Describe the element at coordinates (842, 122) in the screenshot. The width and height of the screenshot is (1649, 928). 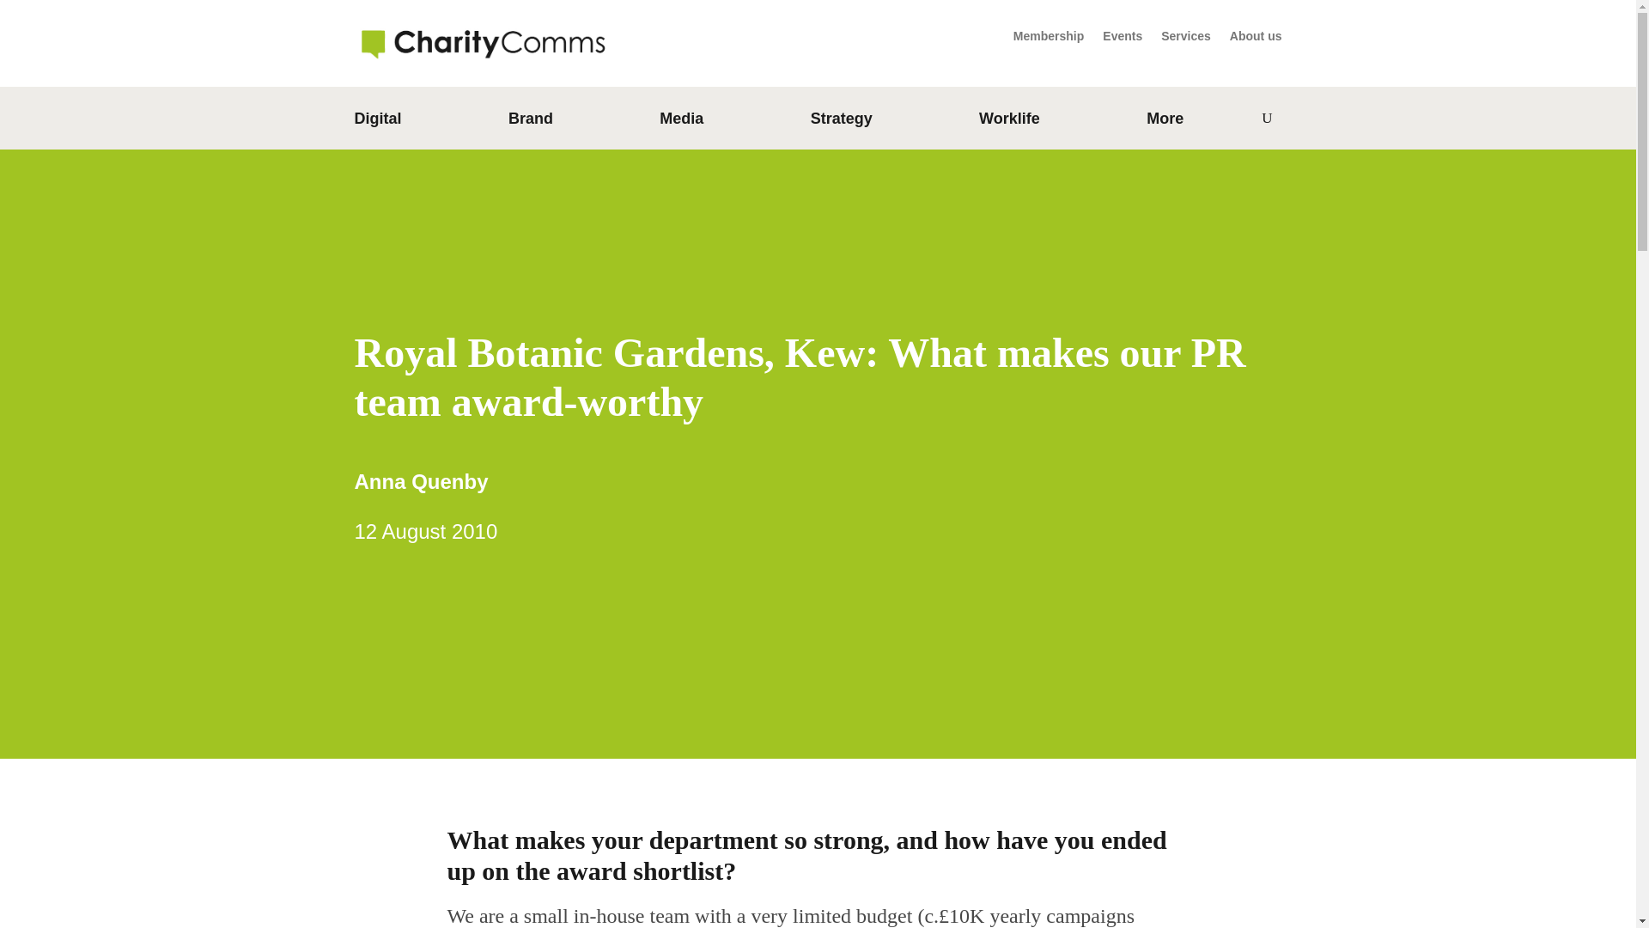
I see `Strategy` at that location.